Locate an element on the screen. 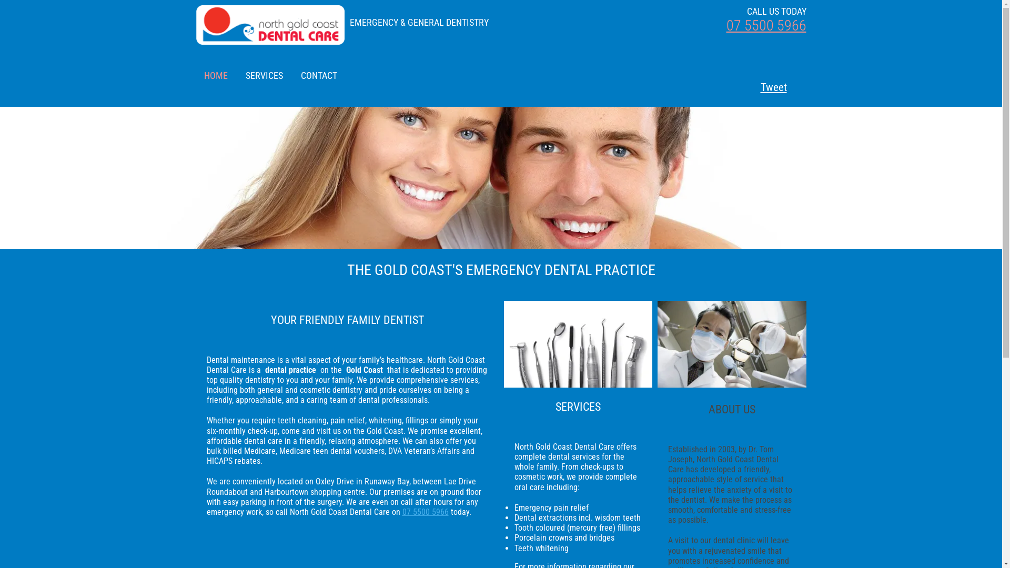 This screenshot has width=1010, height=568. north-gold-coast-dental-care-logo is located at coordinates (270, 25).